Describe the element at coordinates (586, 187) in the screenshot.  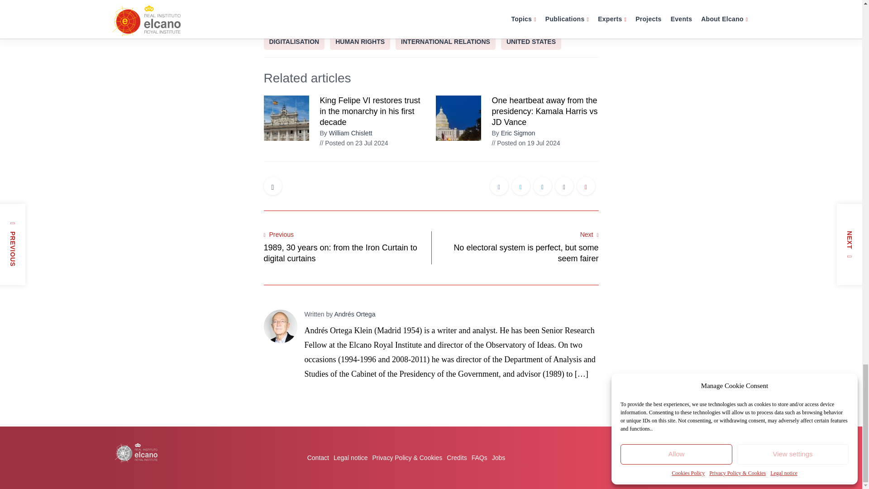
I see `Copy Link` at that location.